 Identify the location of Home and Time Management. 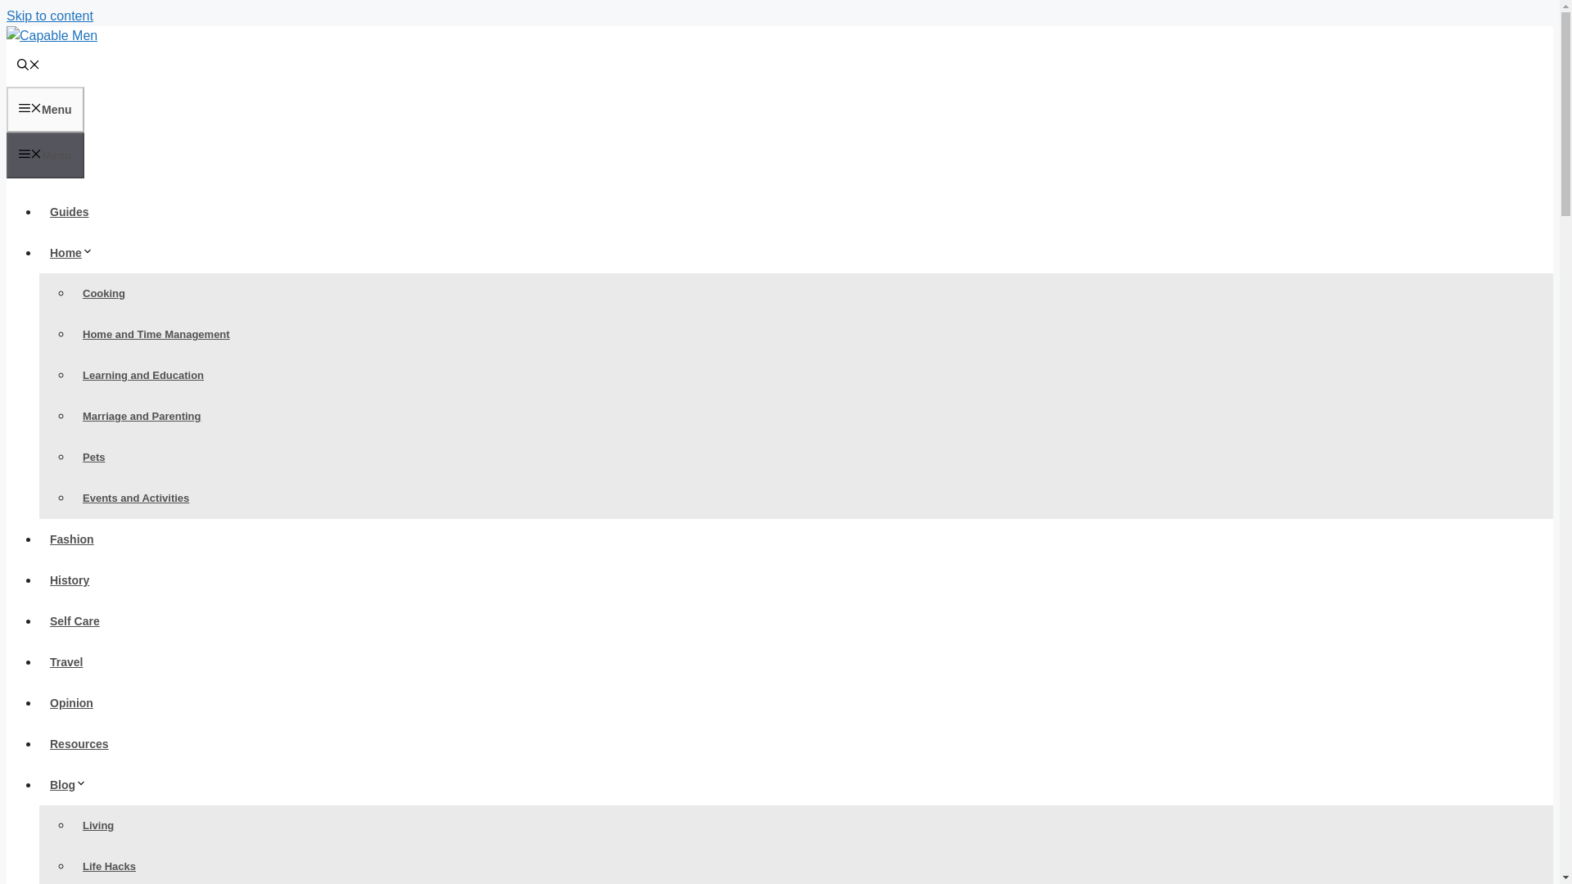
(156, 334).